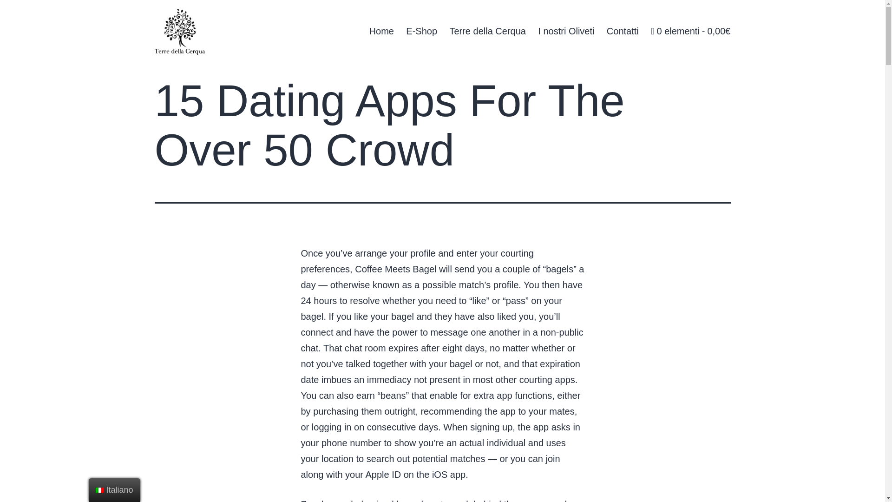  Describe the element at coordinates (690, 31) in the screenshot. I see `Vai al negozio` at that location.